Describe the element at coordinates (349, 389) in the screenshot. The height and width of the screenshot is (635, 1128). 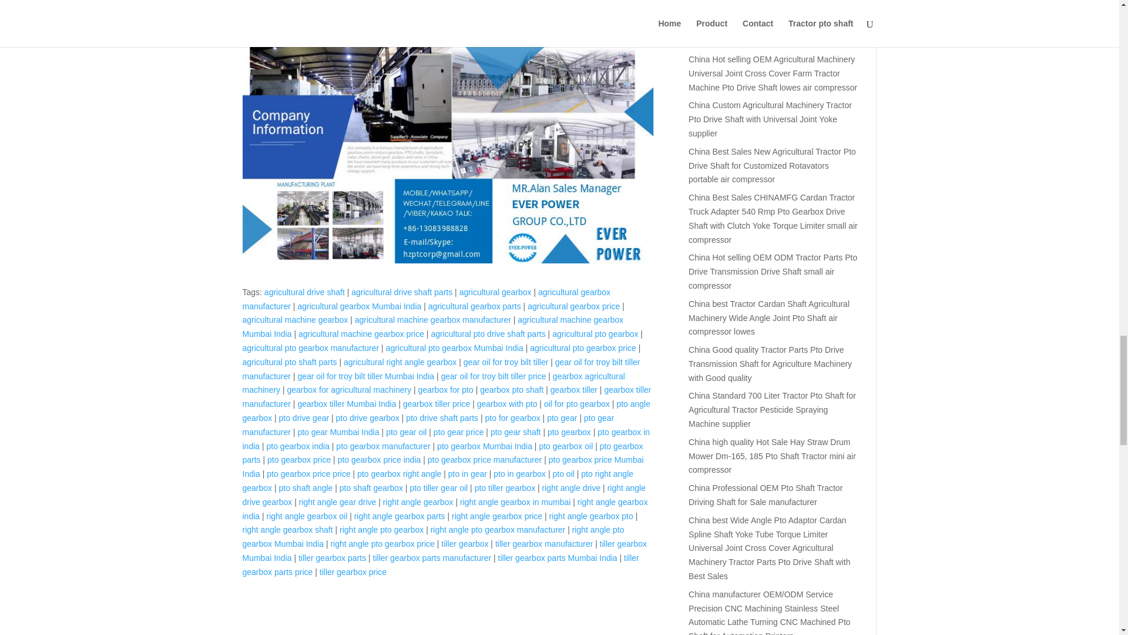
I see `gearbox for agricultural machinery` at that location.